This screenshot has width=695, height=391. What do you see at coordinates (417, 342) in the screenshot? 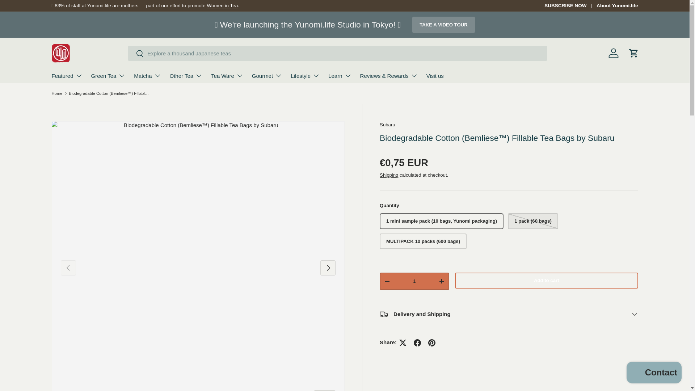
I see `Share on Facebook` at bounding box center [417, 342].